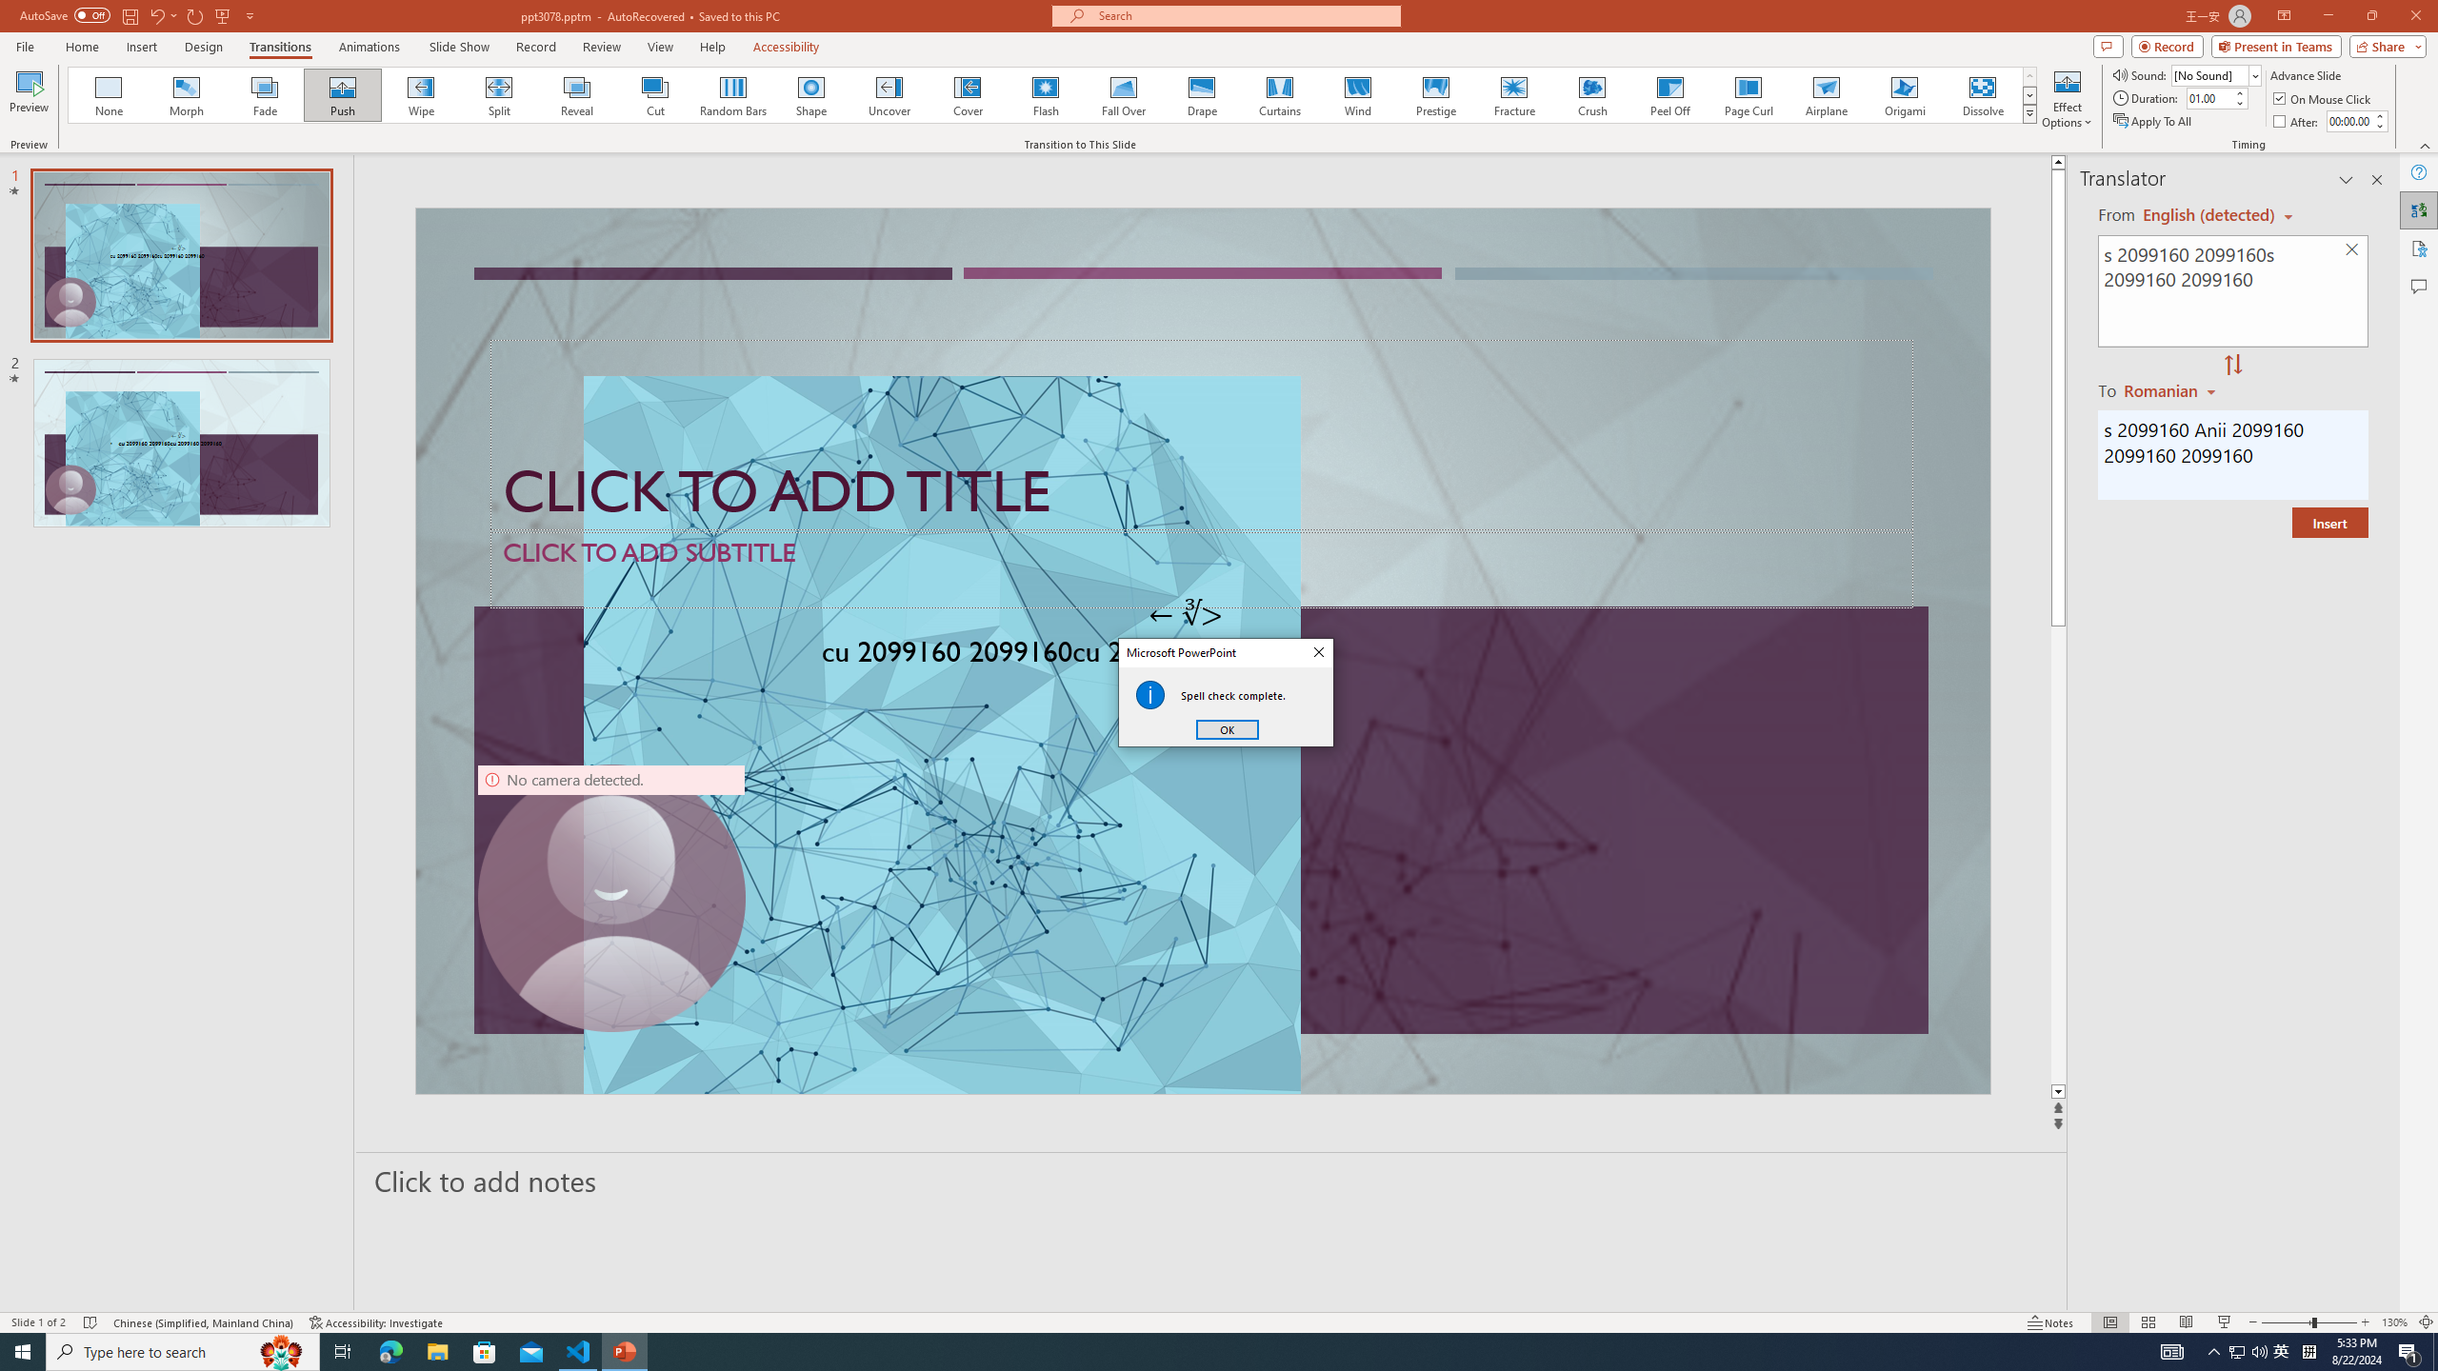  Describe the element at coordinates (733, 95) in the screenshot. I see `Random Bars` at that location.